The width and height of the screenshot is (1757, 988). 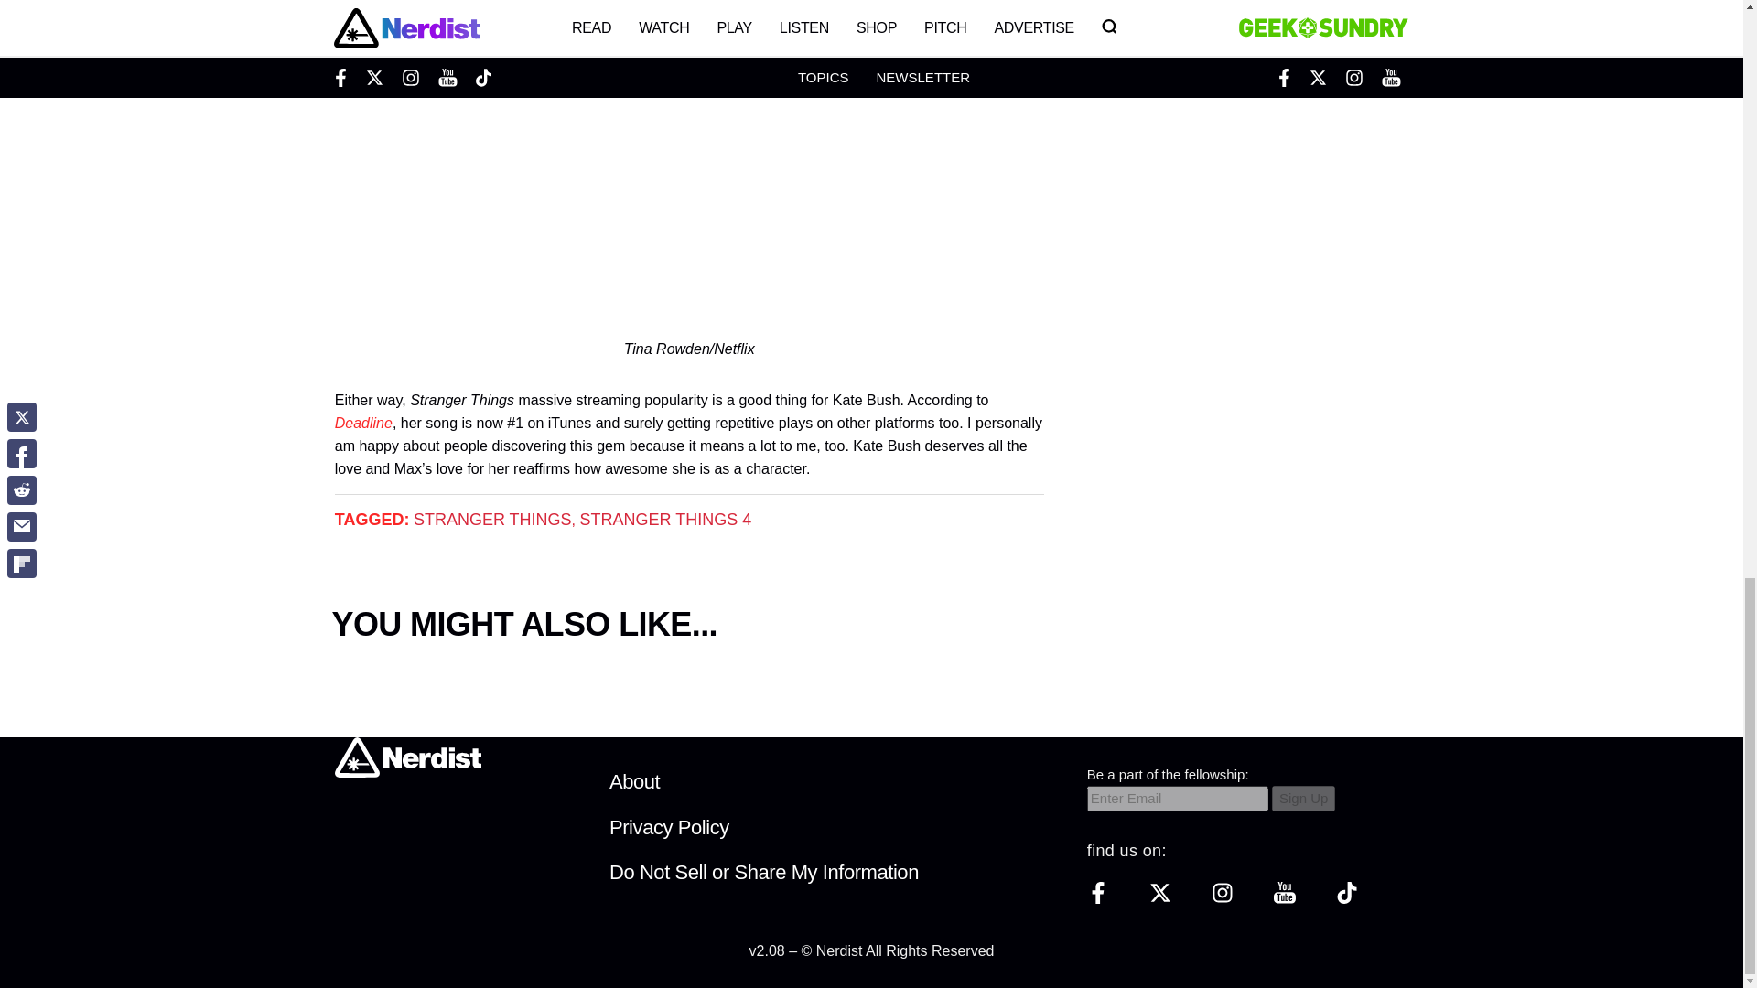 I want to click on Privacy Policy, so click(x=669, y=827).